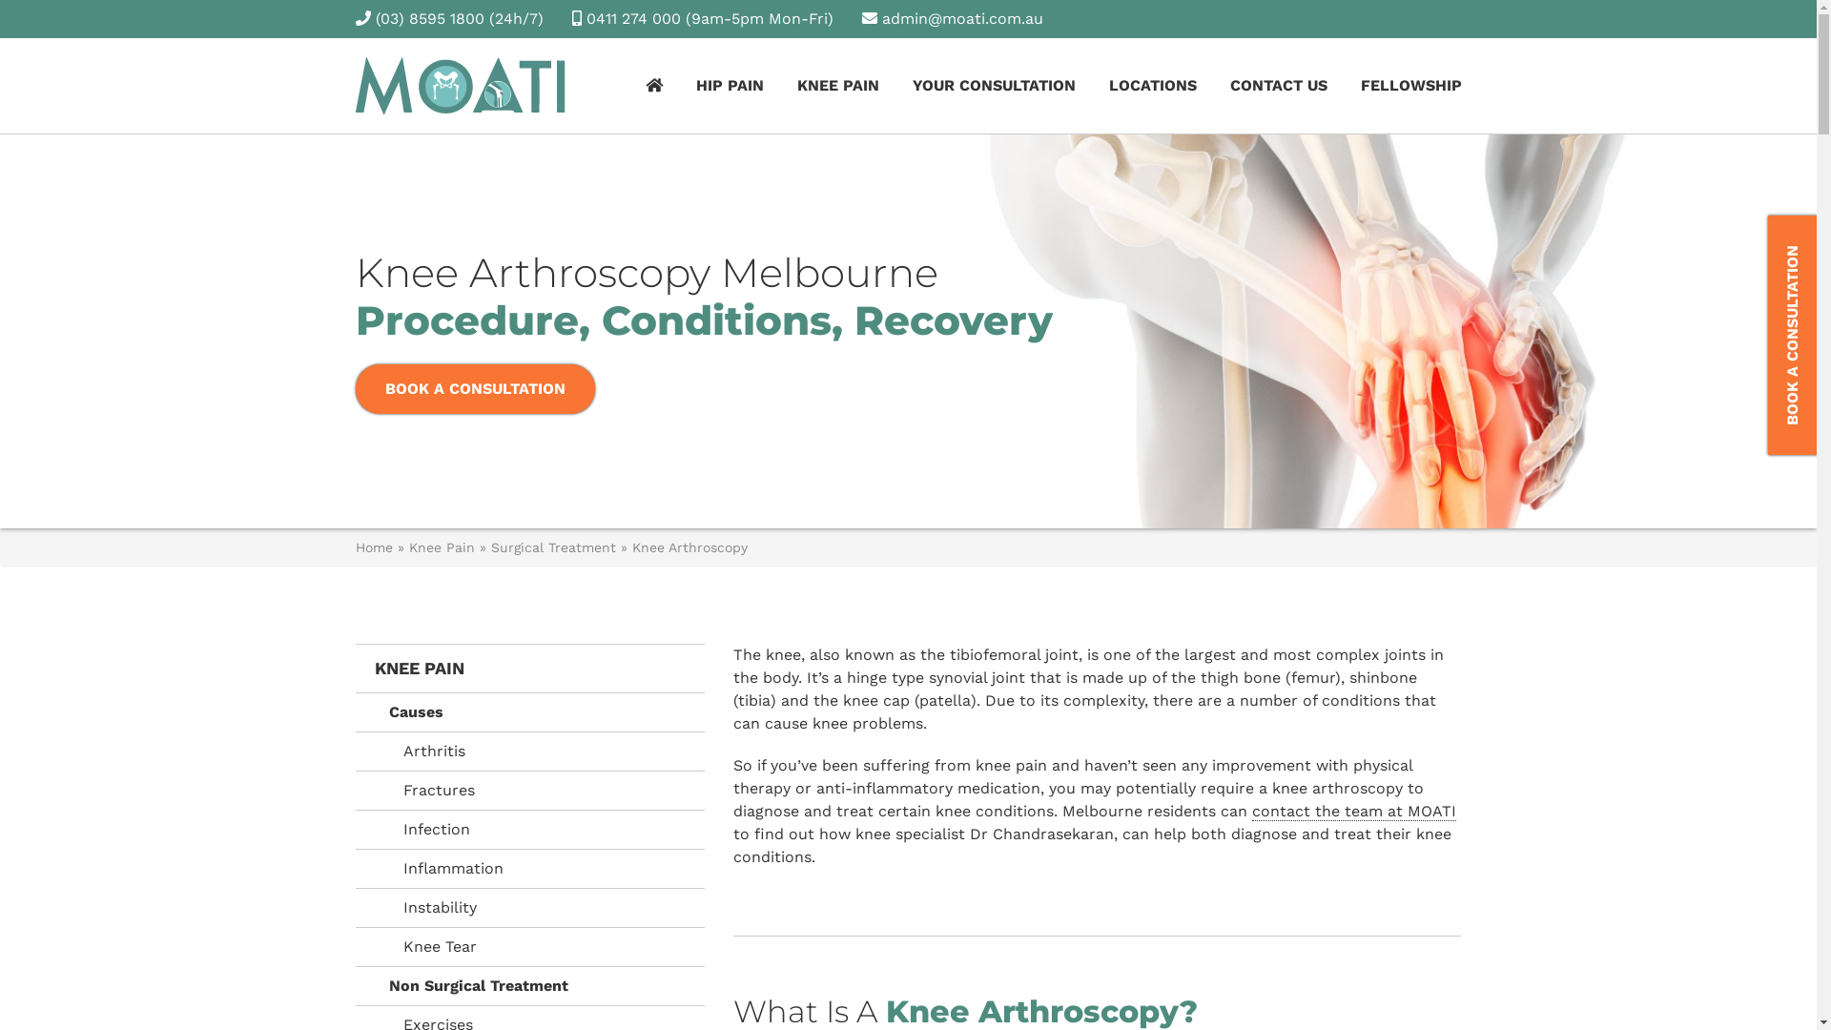  Describe the element at coordinates (1152, 86) in the screenshot. I see `LOCATIONS` at that location.